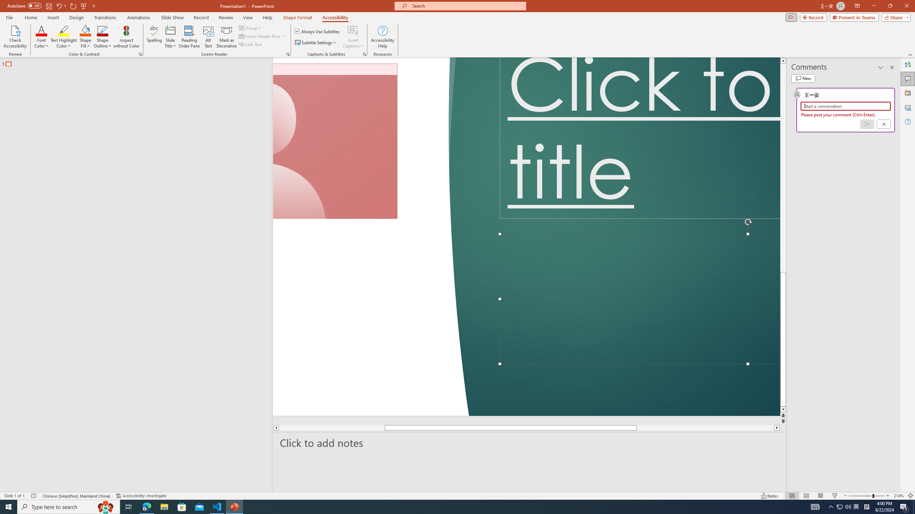  I want to click on Undo Typing, so click(104, 11).